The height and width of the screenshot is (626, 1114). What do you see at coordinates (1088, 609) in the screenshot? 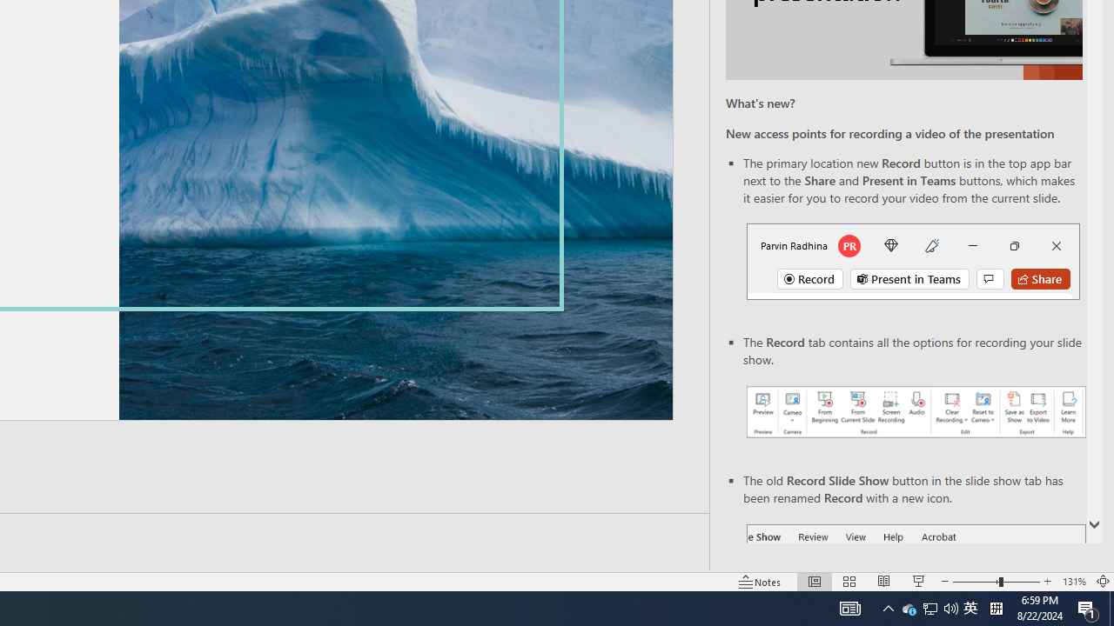
I see `Action Center, 1 new notification` at bounding box center [1088, 609].